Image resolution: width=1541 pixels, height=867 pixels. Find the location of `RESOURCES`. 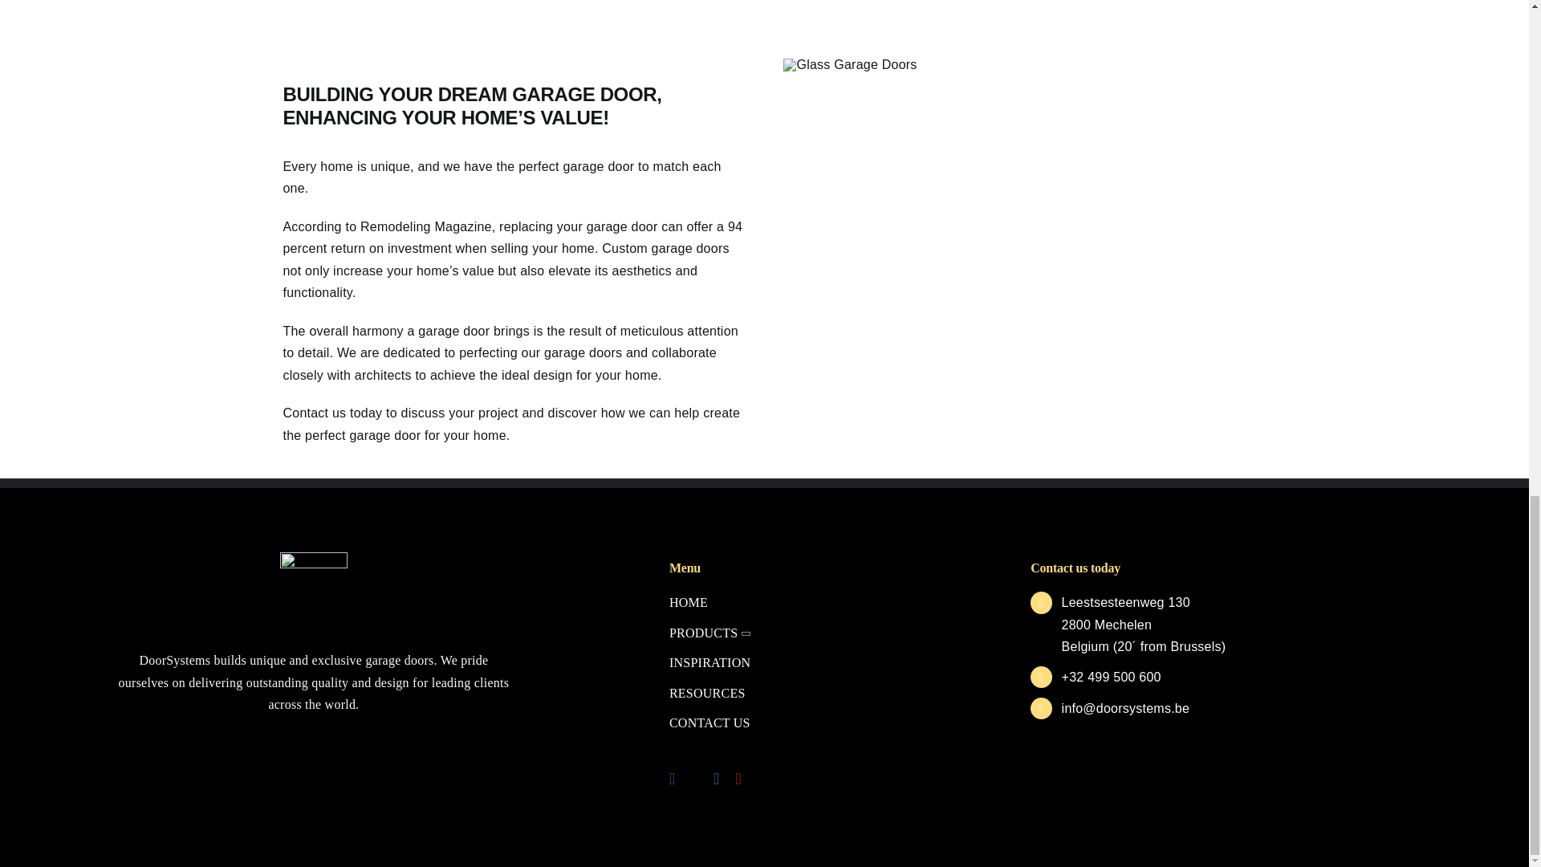

RESOURCES is located at coordinates (812, 694).